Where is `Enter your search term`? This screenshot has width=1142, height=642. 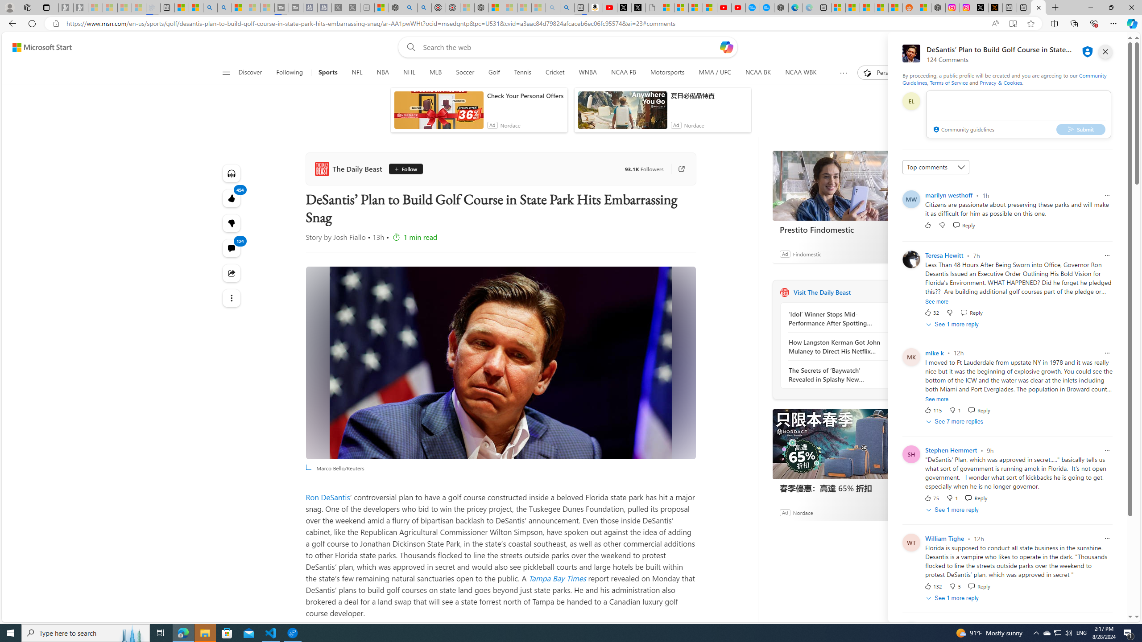
Enter your search term is located at coordinates (570, 47).